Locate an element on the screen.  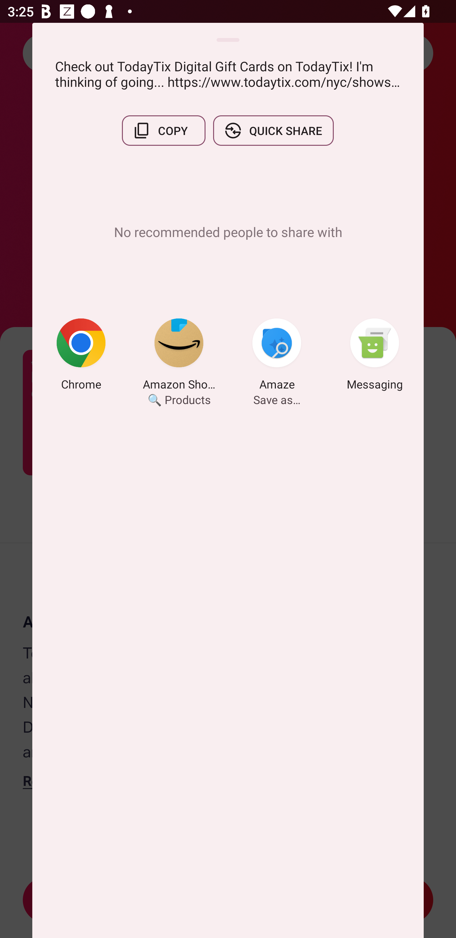
Chrome is located at coordinates (81, 356).